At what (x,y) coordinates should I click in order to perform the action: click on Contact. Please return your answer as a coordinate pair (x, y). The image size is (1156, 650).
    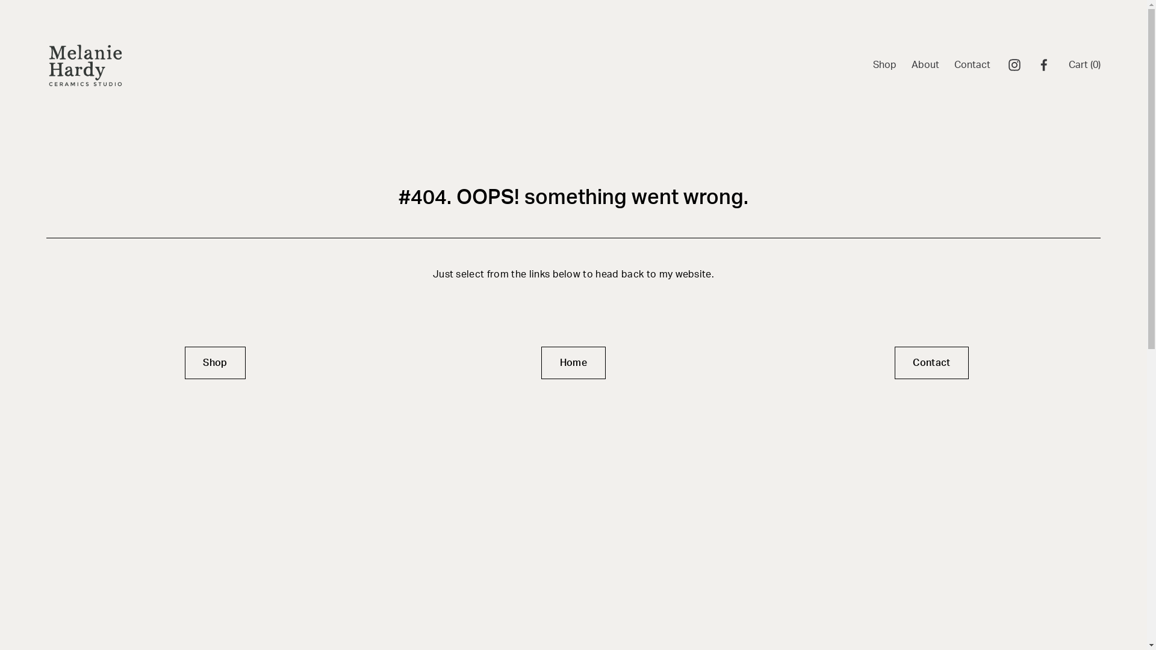
    Looking at the image, I should click on (972, 65).